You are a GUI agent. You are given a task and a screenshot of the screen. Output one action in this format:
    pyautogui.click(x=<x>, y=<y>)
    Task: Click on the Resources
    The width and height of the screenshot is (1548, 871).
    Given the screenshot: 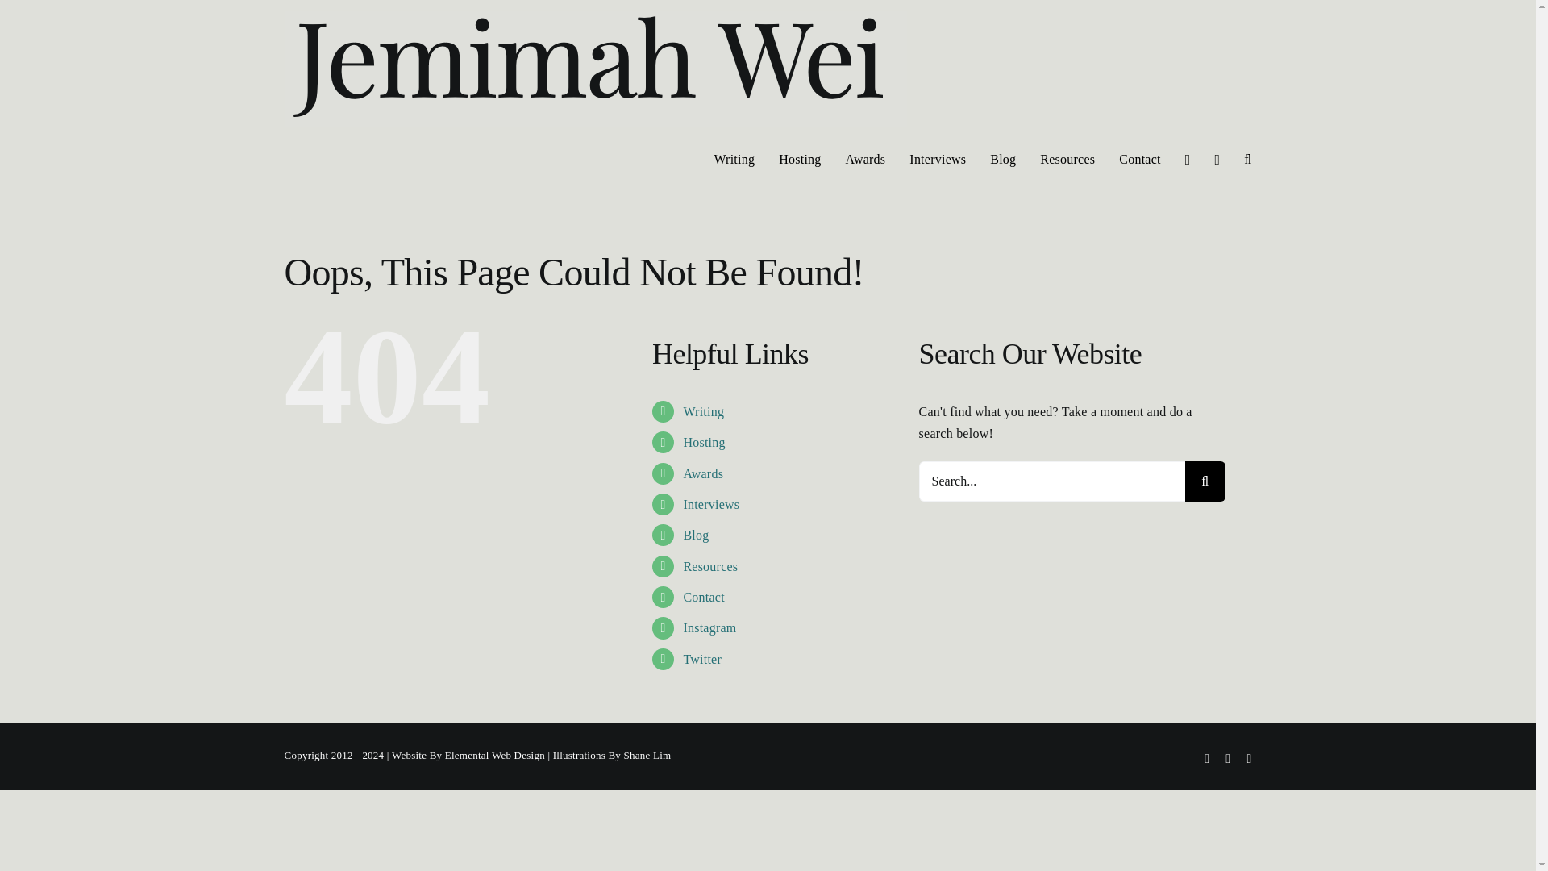 What is the action you would take?
    pyautogui.click(x=709, y=566)
    